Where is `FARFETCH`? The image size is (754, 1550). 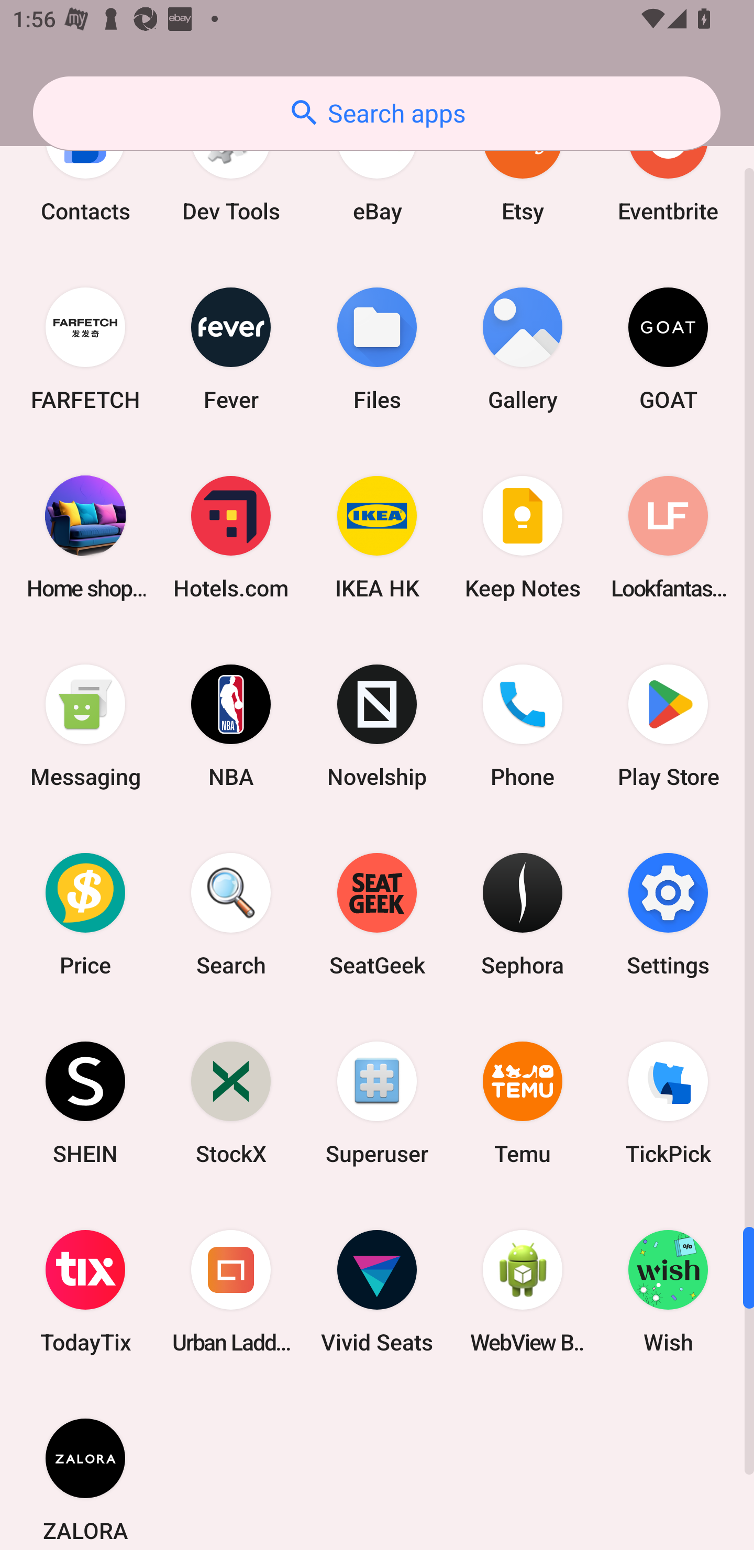 FARFETCH is located at coordinates (85, 349).